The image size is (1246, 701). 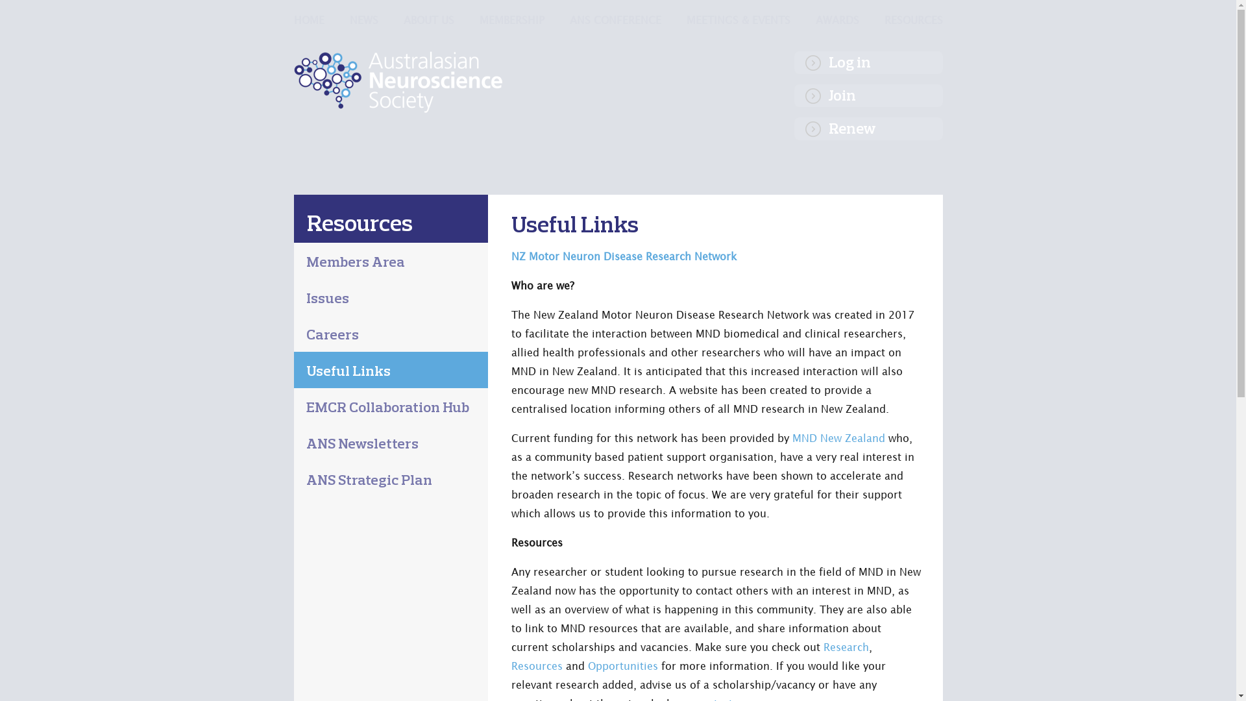 What do you see at coordinates (868, 62) in the screenshot?
I see `Log in` at bounding box center [868, 62].